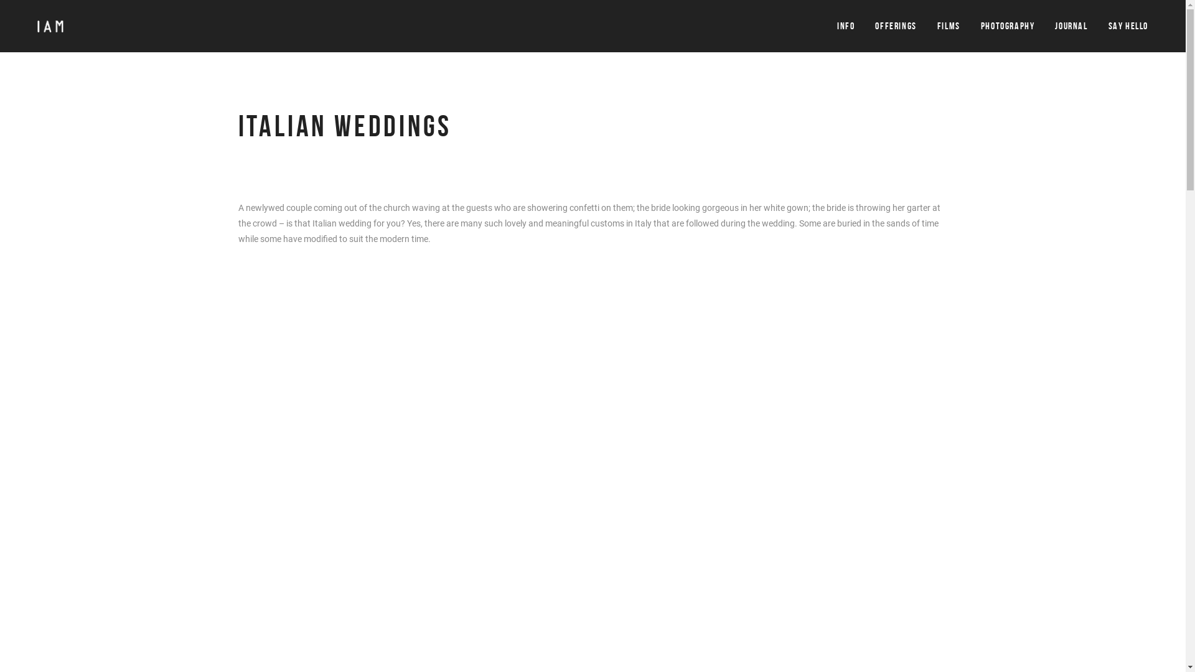  What do you see at coordinates (764, 513) in the screenshot?
I see `Live Stream Wedding` at bounding box center [764, 513].